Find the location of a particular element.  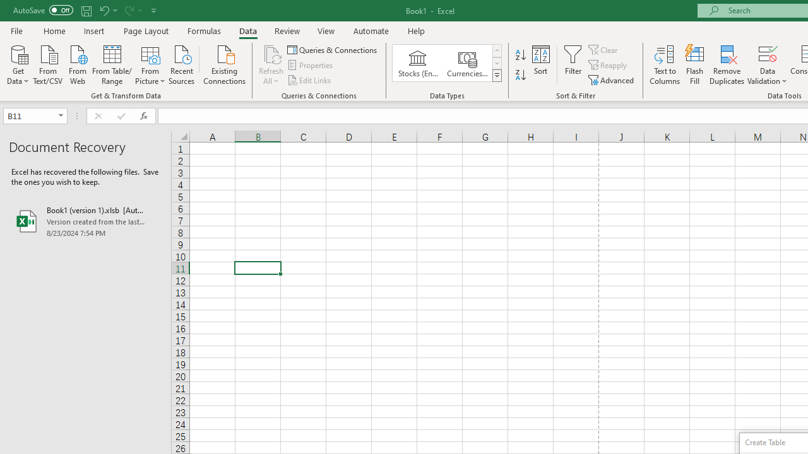

From Web is located at coordinates (77, 64).